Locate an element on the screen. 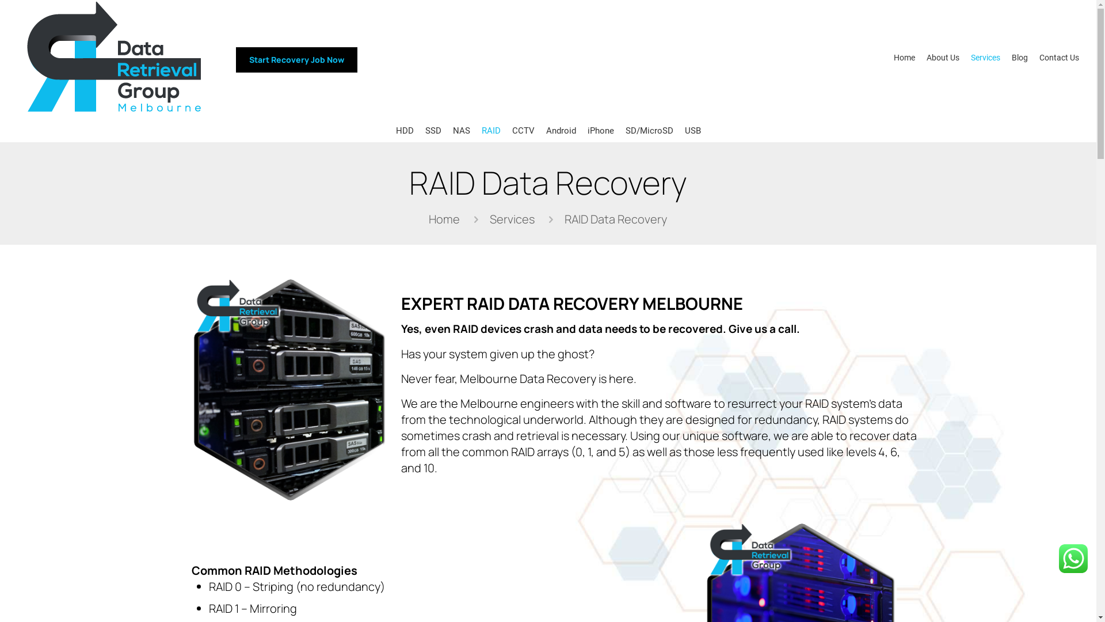 The width and height of the screenshot is (1105, 622). Melbourne Data Recovery is located at coordinates (112, 111).